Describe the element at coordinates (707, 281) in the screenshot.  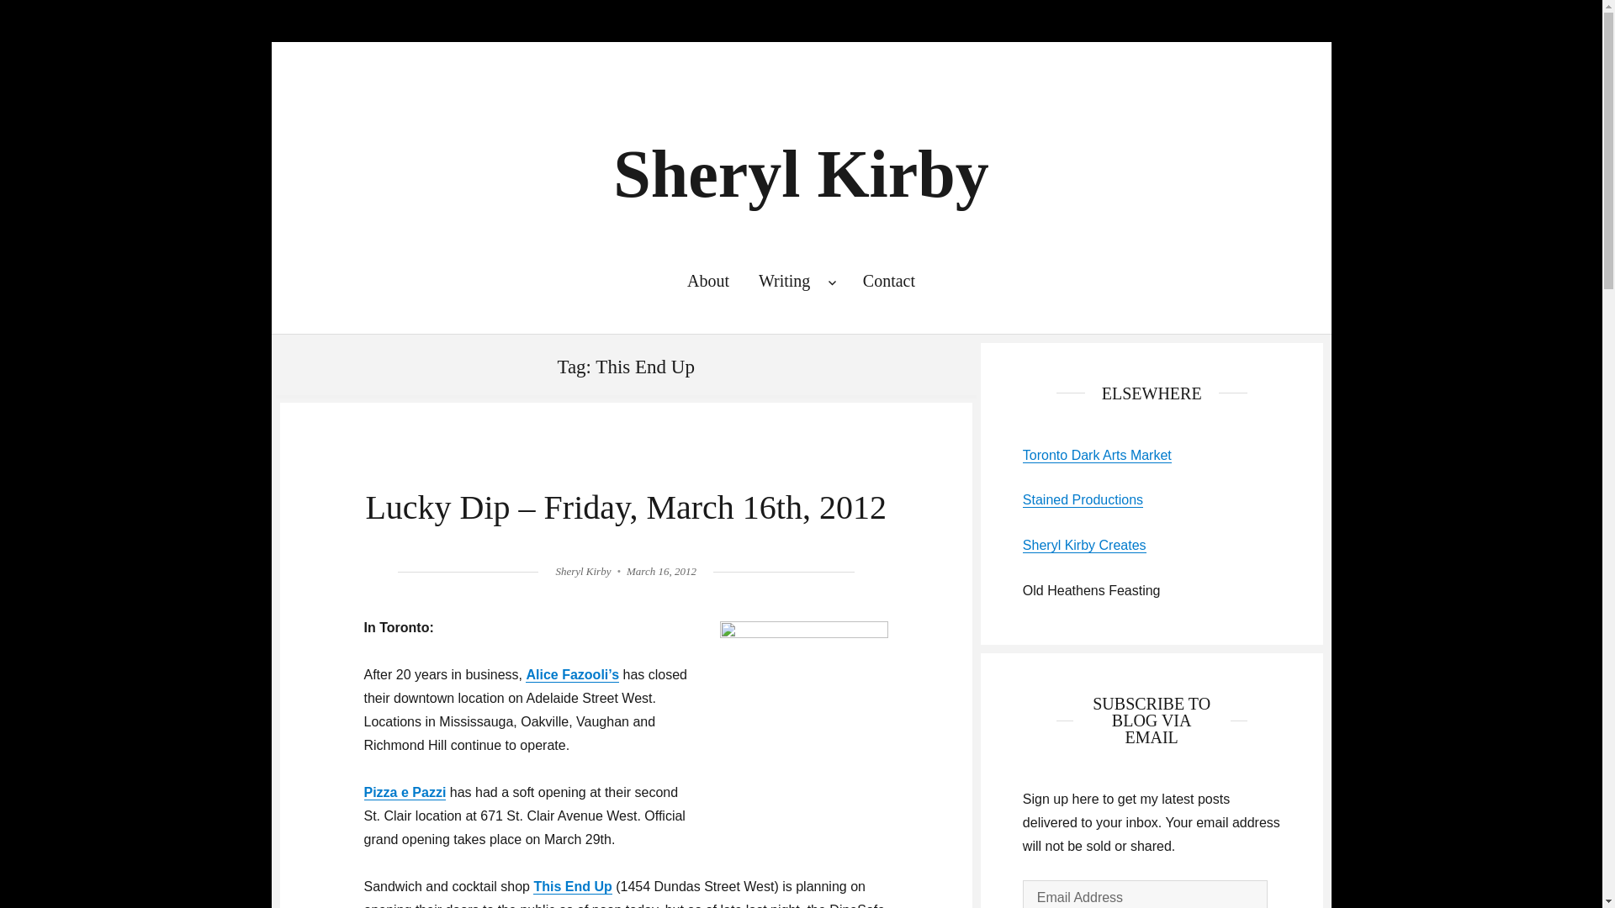
I see `About` at that location.